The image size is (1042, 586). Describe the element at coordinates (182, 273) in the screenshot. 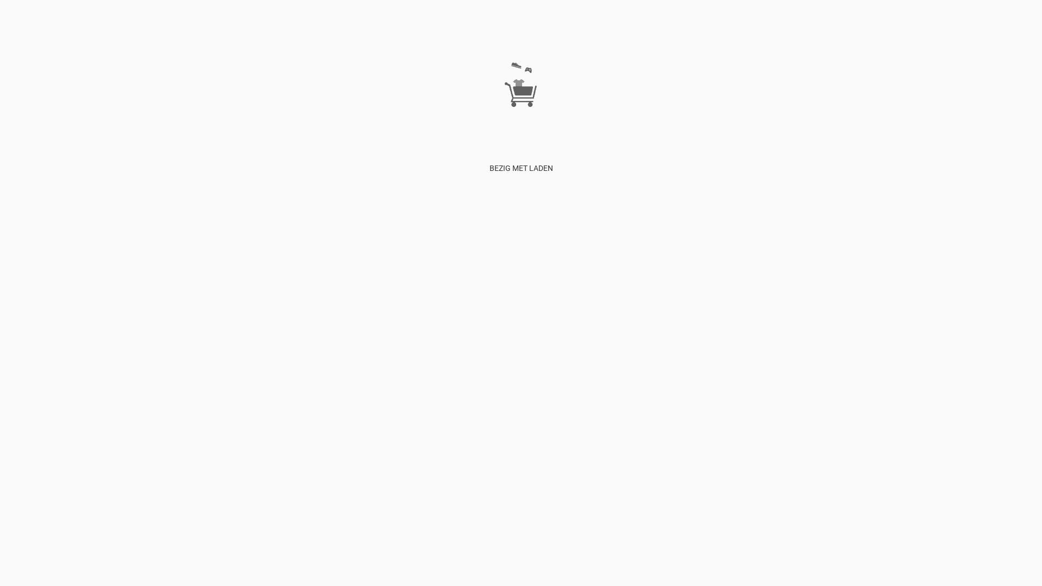

I see `Winkelmandje` at that location.